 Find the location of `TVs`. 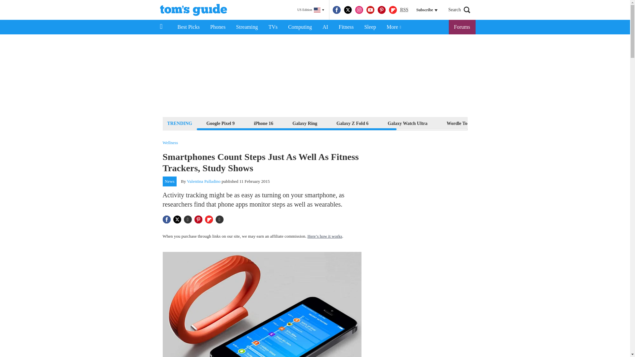

TVs is located at coordinates (273, 27).